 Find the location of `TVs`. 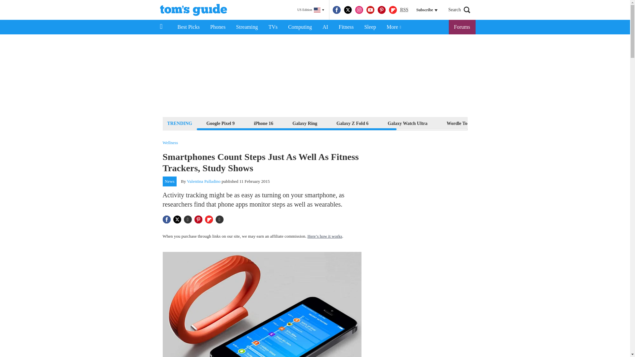

TVs is located at coordinates (273, 27).